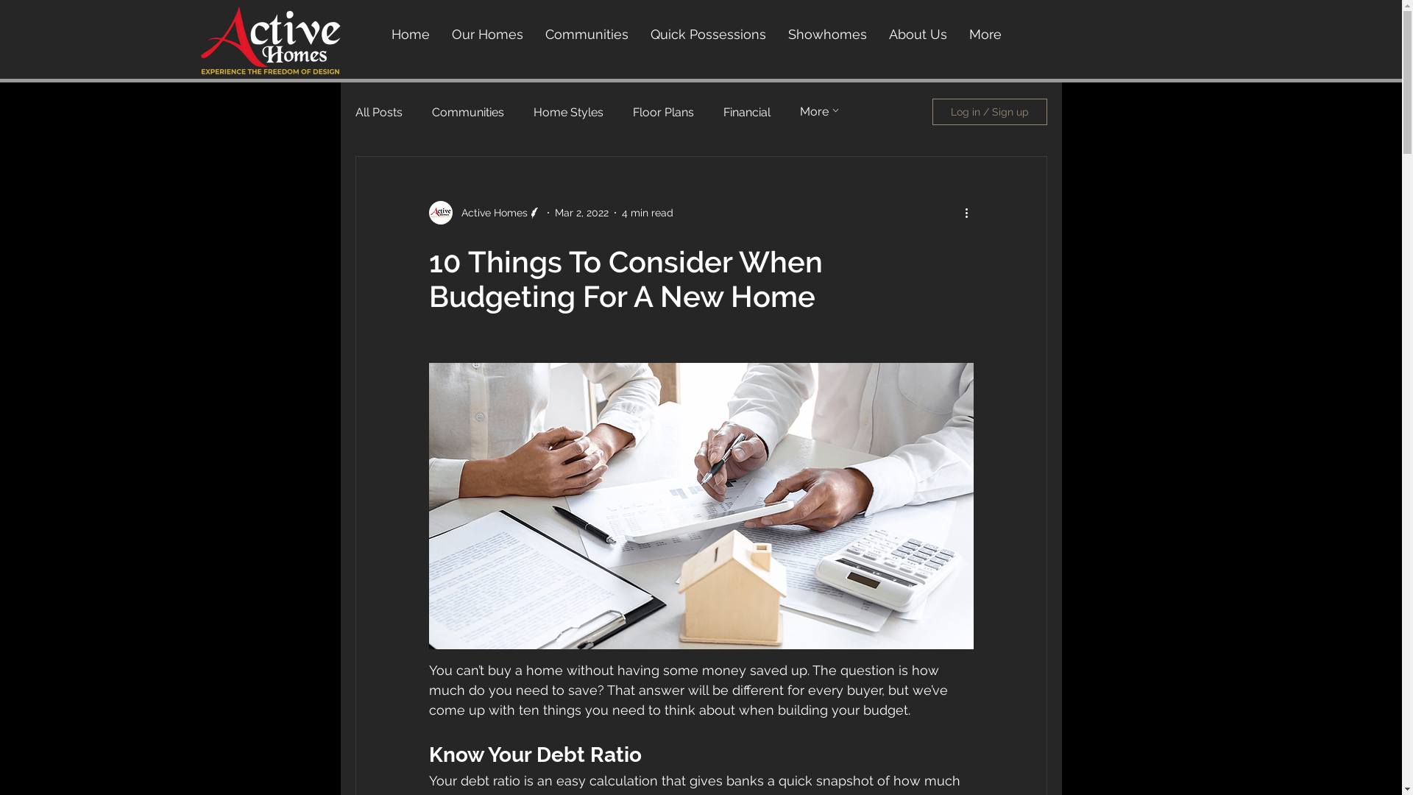 The height and width of the screenshot is (795, 1413). Describe the element at coordinates (664, 112) in the screenshot. I see `Floor Plans` at that location.